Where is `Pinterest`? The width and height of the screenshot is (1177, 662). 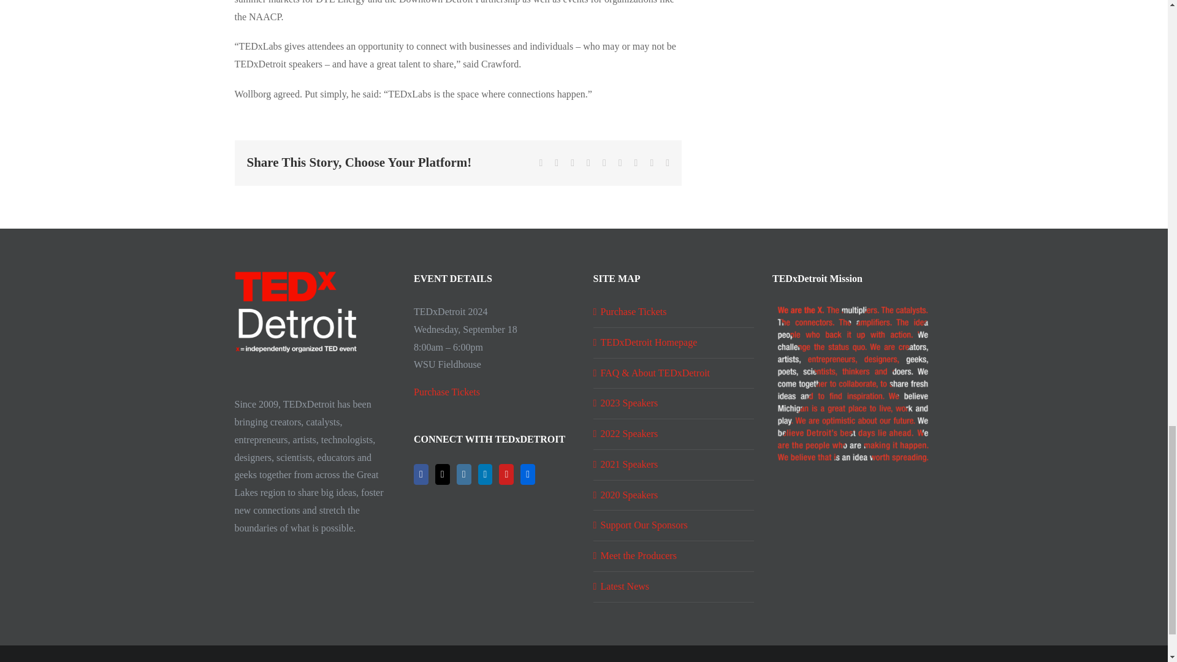 Pinterest is located at coordinates (636, 163).